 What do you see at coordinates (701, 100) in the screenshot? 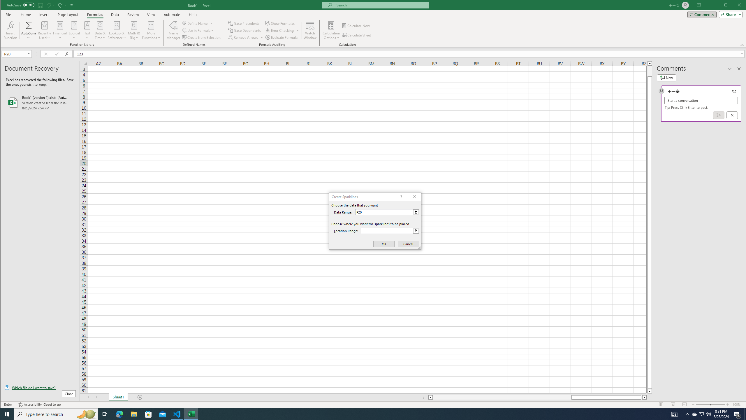
I see `Start a conversation` at bounding box center [701, 100].